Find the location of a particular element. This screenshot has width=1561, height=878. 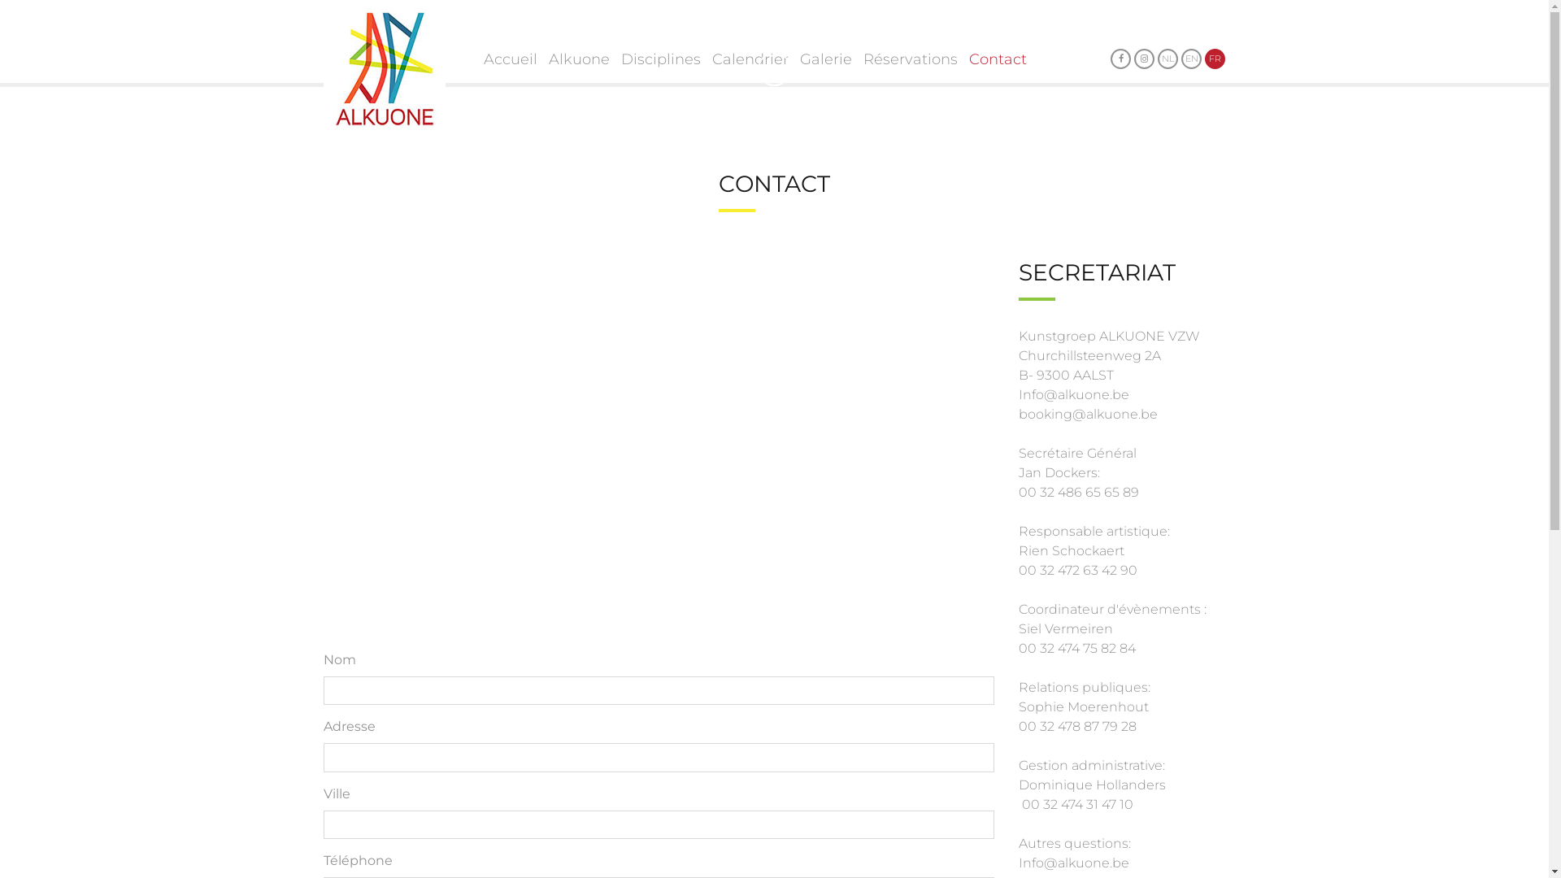

Calendrier is located at coordinates (750, 59).